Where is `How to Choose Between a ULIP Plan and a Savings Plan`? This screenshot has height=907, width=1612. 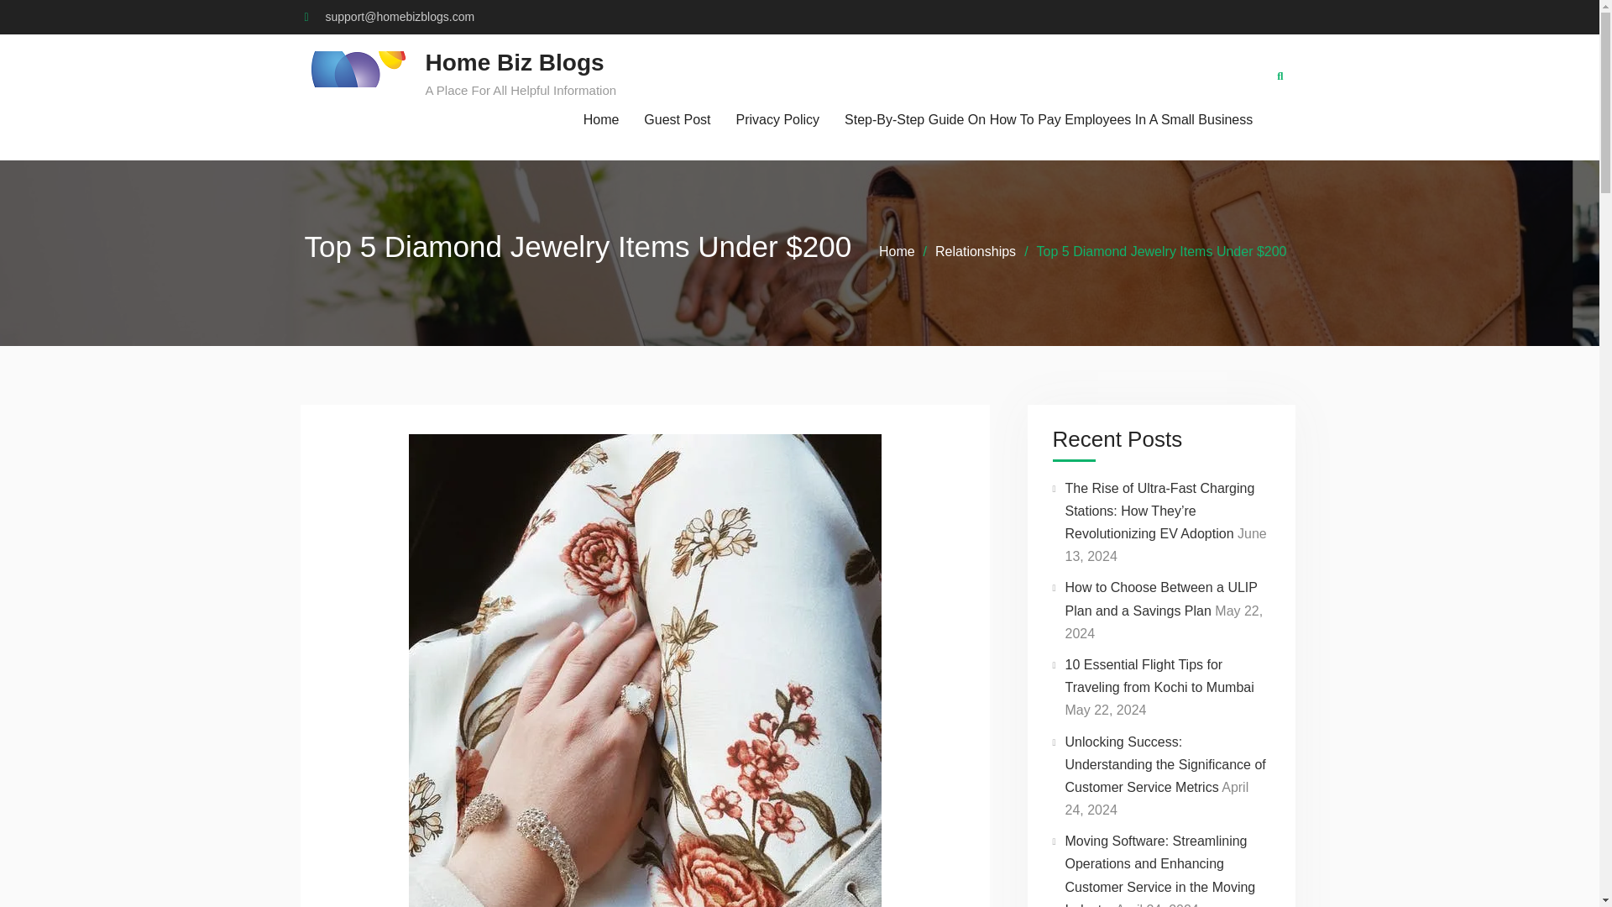
How to Choose Between a ULIP Plan and a Savings Plan is located at coordinates (1160, 599).